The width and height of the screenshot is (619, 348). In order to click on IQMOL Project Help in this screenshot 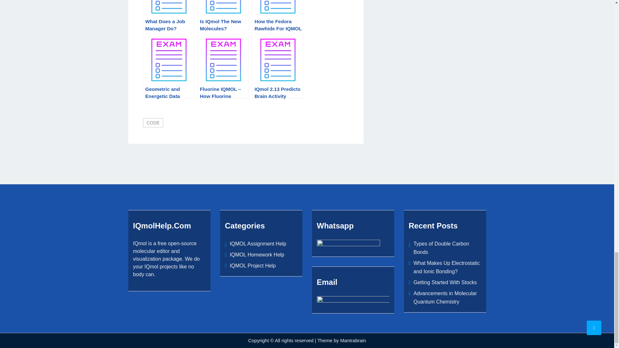, I will do `click(252, 266)`.